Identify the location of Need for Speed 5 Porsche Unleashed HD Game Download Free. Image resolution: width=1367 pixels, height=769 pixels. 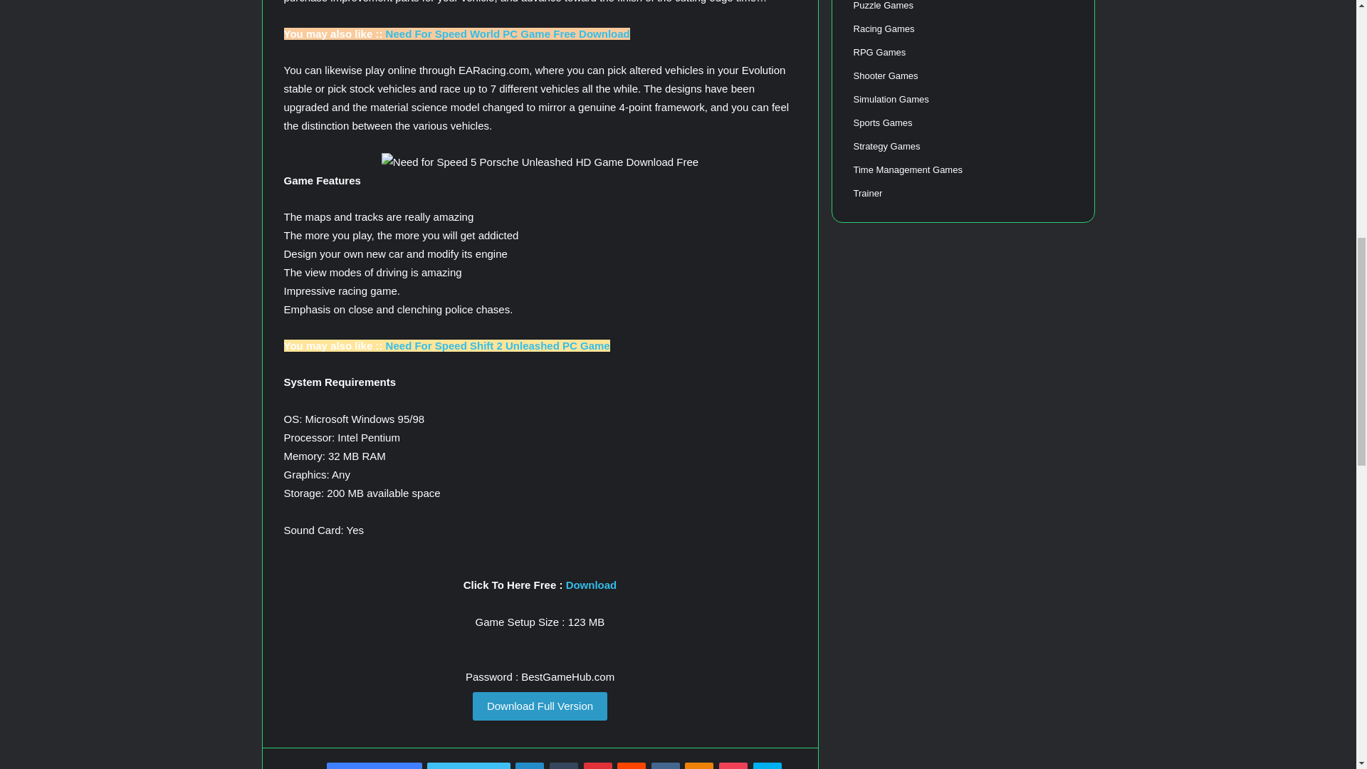
(540, 162).